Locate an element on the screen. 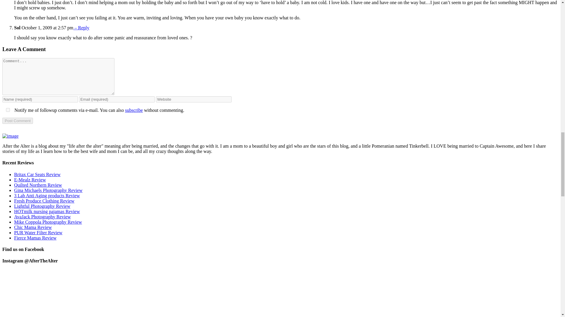  Post Comment is located at coordinates (17, 121).